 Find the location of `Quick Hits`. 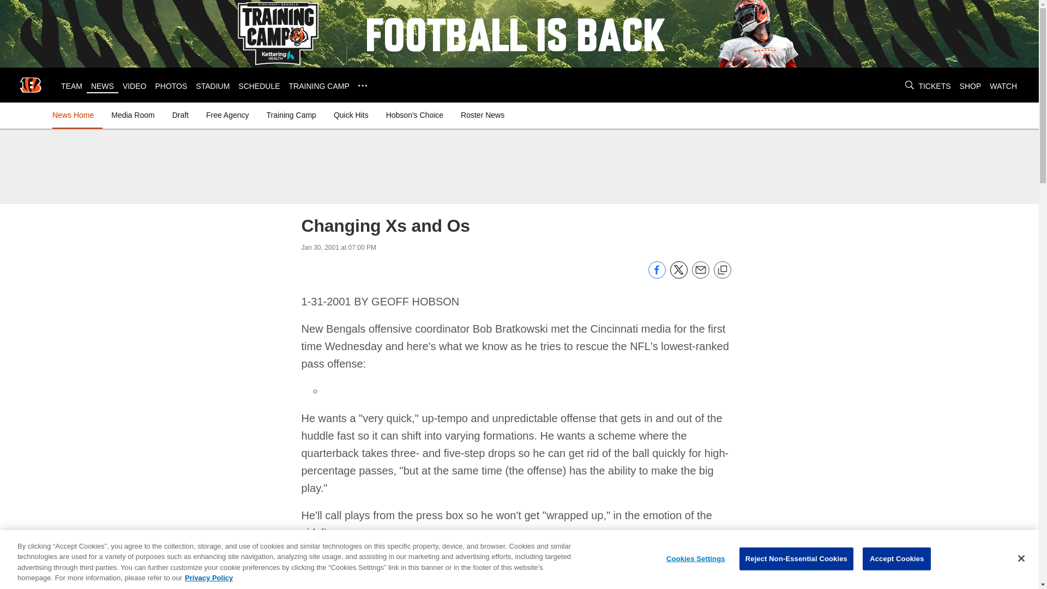

Quick Hits is located at coordinates (351, 115).